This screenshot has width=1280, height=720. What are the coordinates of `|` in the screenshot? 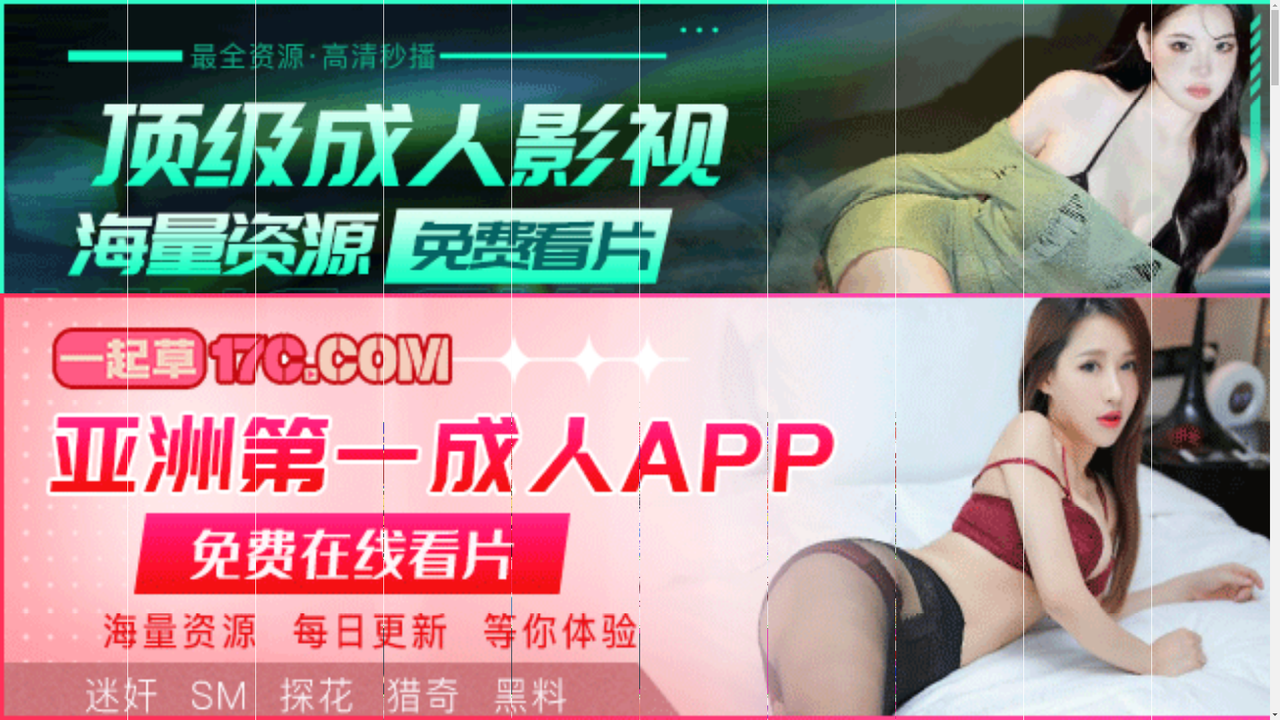 It's located at (57, 415).